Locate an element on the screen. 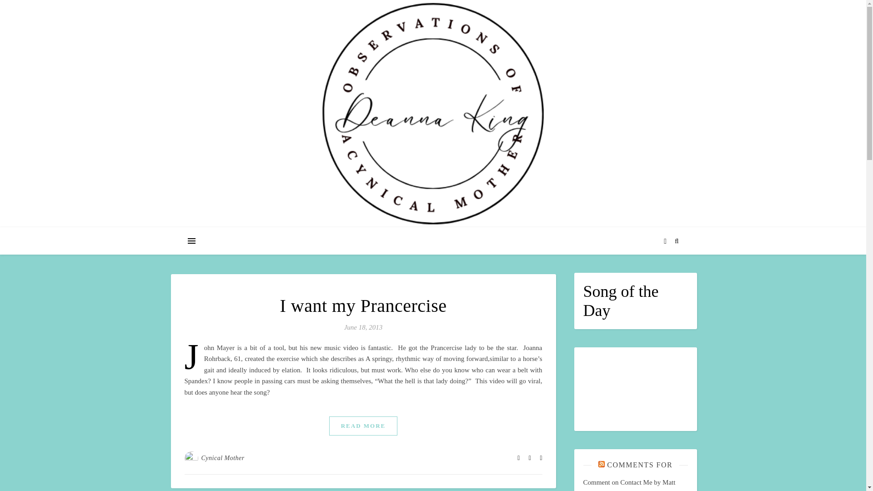 The height and width of the screenshot is (491, 873). READ MORE is located at coordinates (363, 426).